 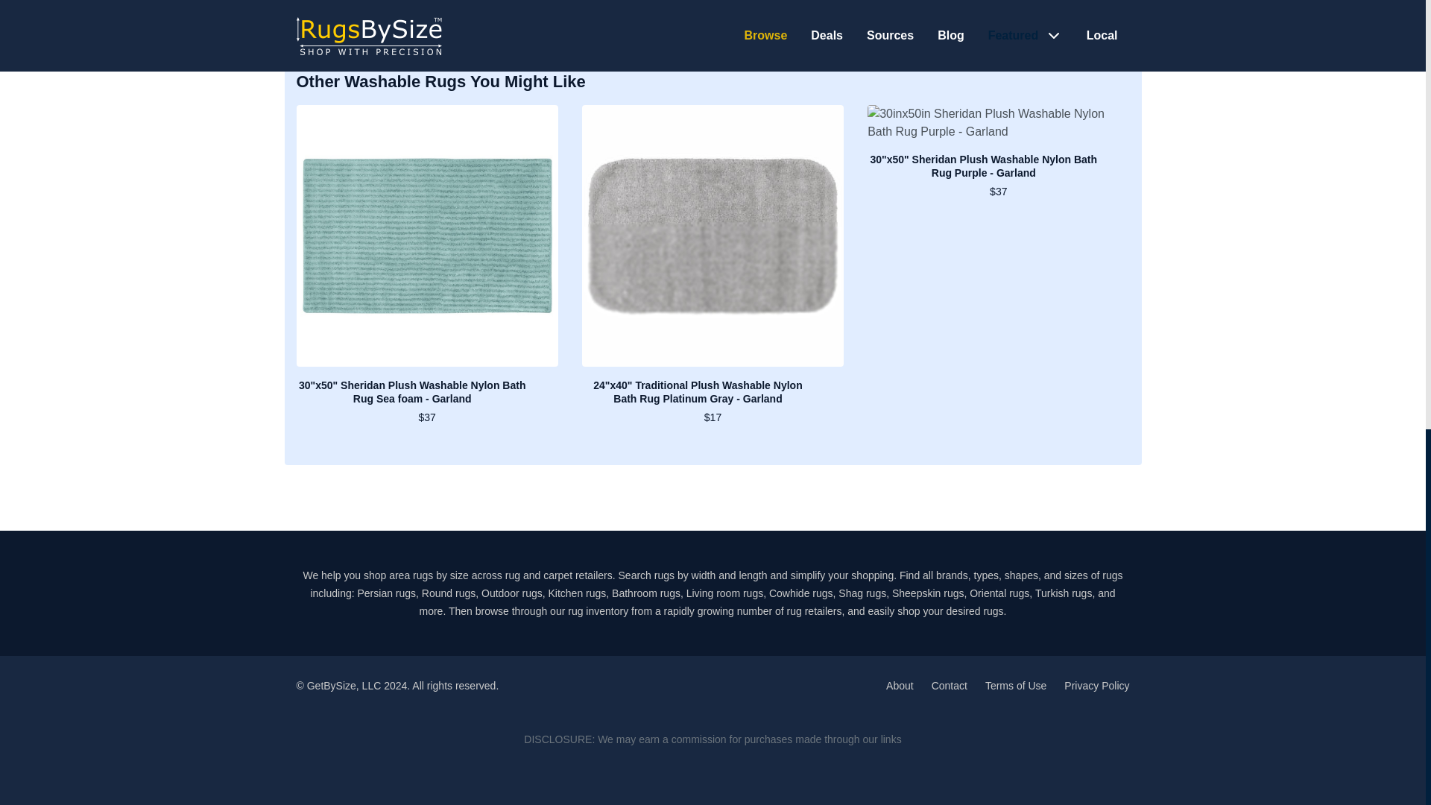 What do you see at coordinates (949, 685) in the screenshot?
I see `Contact` at bounding box center [949, 685].